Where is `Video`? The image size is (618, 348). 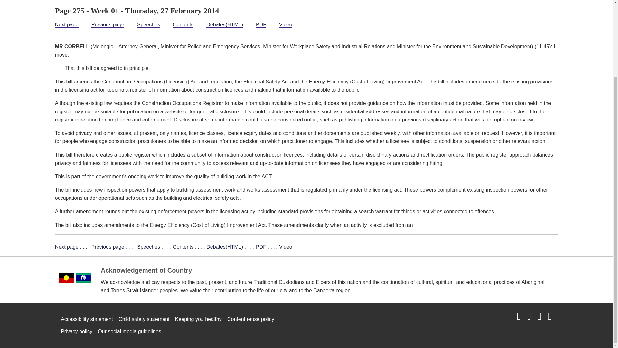 Video is located at coordinates (286, 25).